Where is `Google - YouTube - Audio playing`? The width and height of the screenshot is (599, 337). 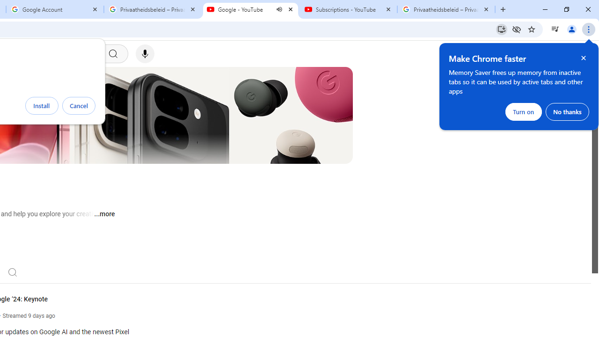 Google - YouTube - Audio playing is located at coordinates (250, 9).